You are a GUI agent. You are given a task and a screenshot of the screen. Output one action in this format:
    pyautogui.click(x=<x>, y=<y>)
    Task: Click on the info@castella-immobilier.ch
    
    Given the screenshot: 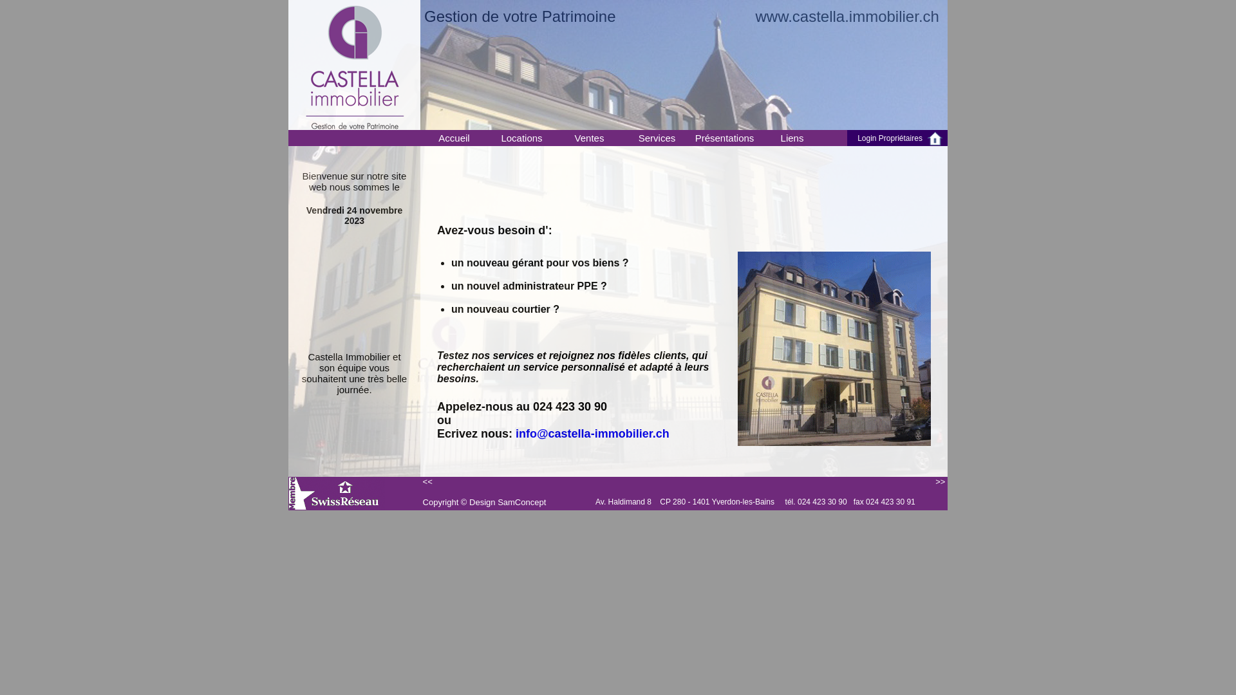 What is the action you would take?
    pyautogui.click(x=592, y=434)
    